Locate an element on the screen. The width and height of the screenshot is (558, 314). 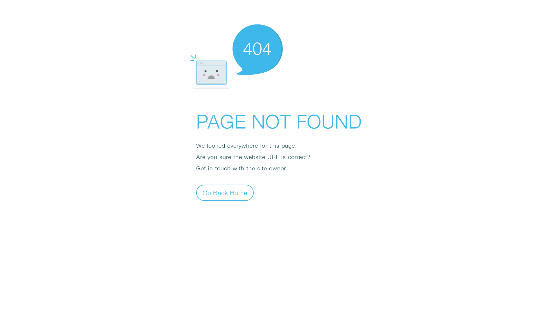
Go Back Home is located at coordinates (225, 192).